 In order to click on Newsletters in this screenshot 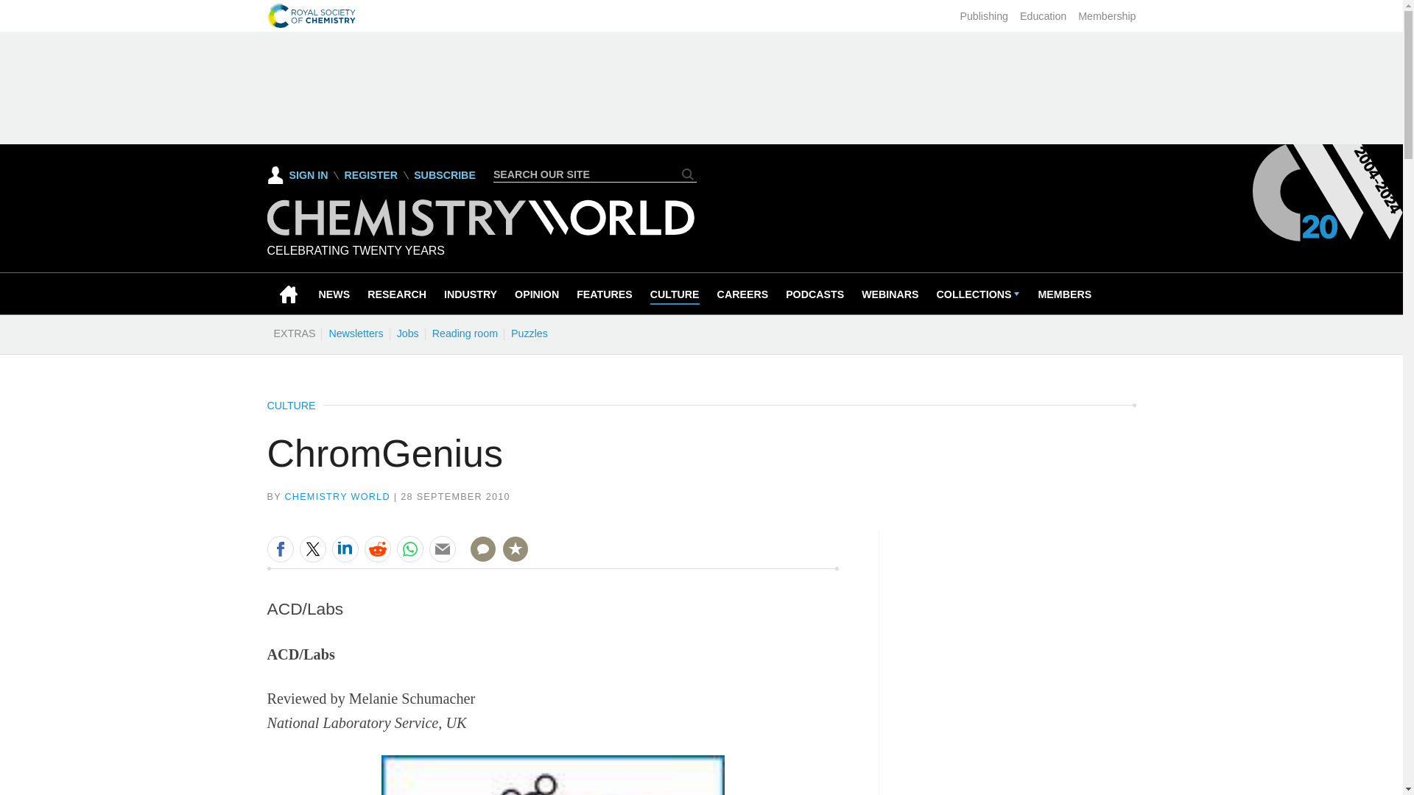, I will do `click(356, 333)`.